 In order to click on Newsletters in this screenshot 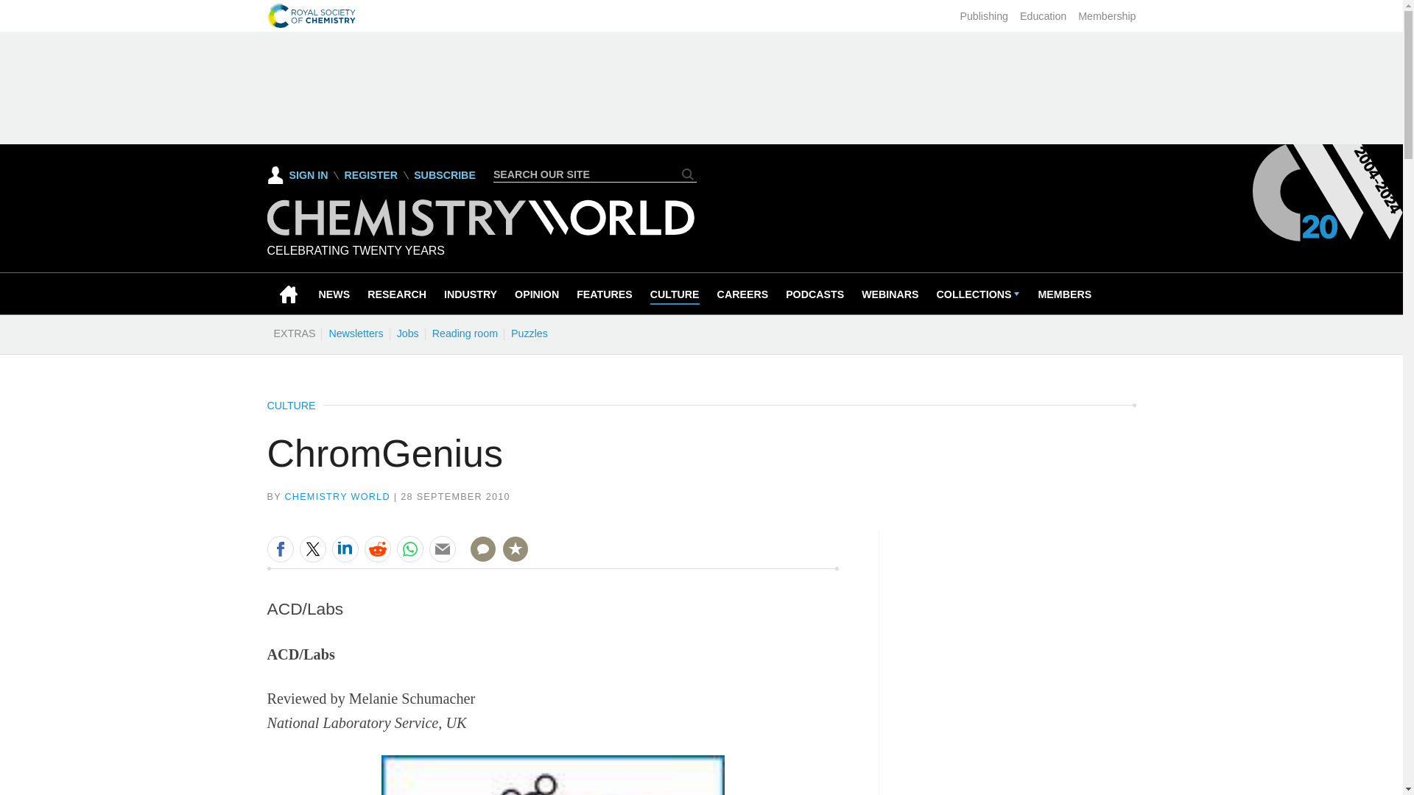, I will do `click(356, 333)`.